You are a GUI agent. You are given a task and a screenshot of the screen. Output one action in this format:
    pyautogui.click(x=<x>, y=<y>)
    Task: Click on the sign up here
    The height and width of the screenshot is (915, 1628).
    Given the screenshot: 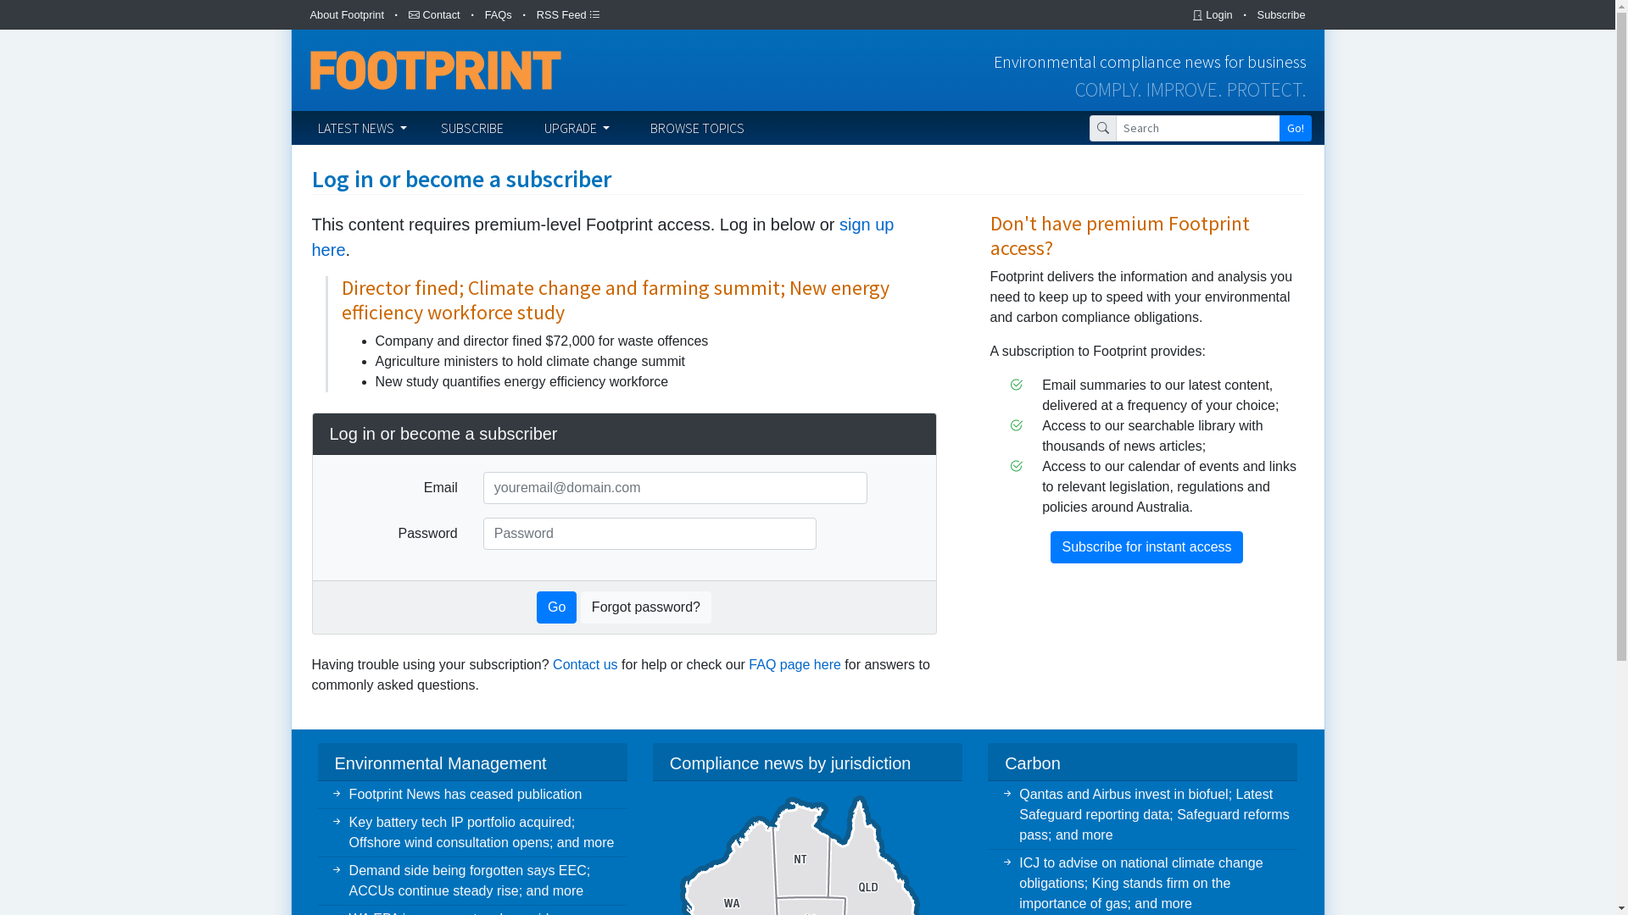 What is the action you would take?
    pyautogui.click(x=604, y=237)
    